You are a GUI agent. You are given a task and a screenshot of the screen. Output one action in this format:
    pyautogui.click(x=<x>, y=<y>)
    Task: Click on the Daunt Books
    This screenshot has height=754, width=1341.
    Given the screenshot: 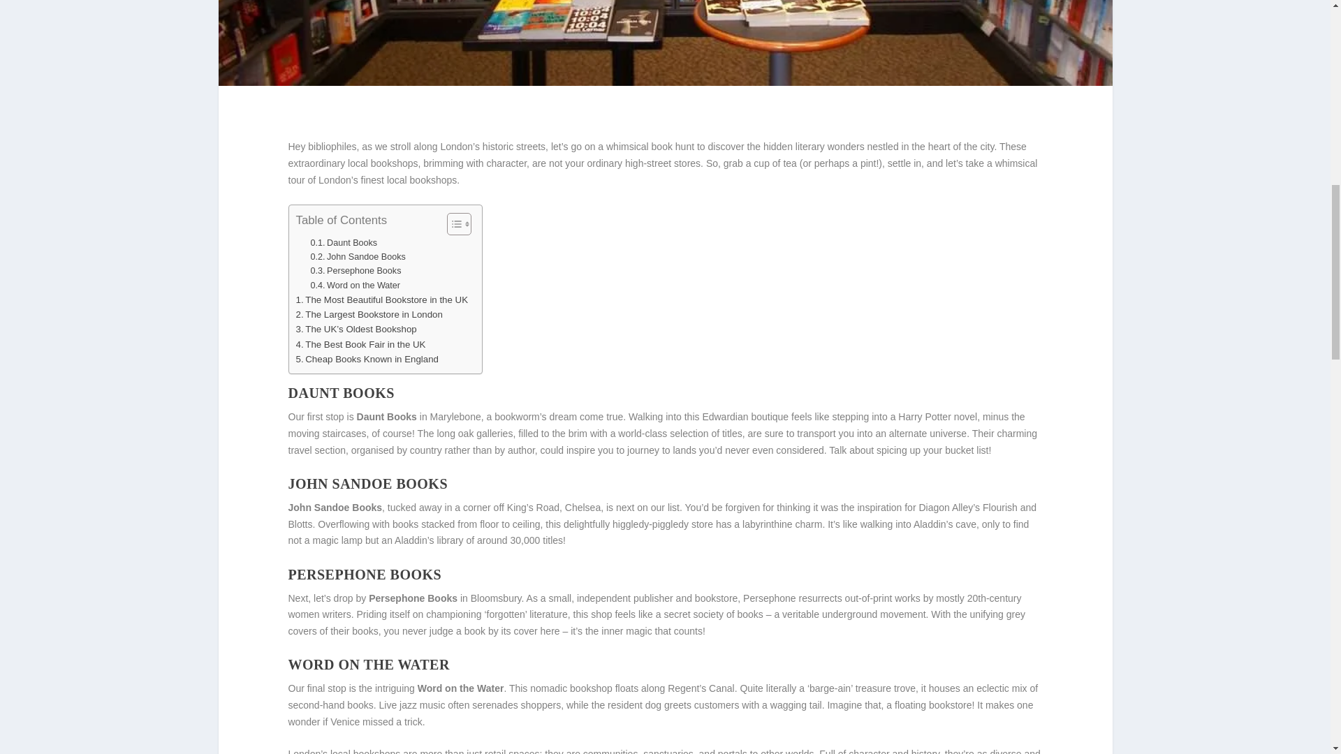 What is the action you would take?
    pyautogui.click(x=343, y=243)
    